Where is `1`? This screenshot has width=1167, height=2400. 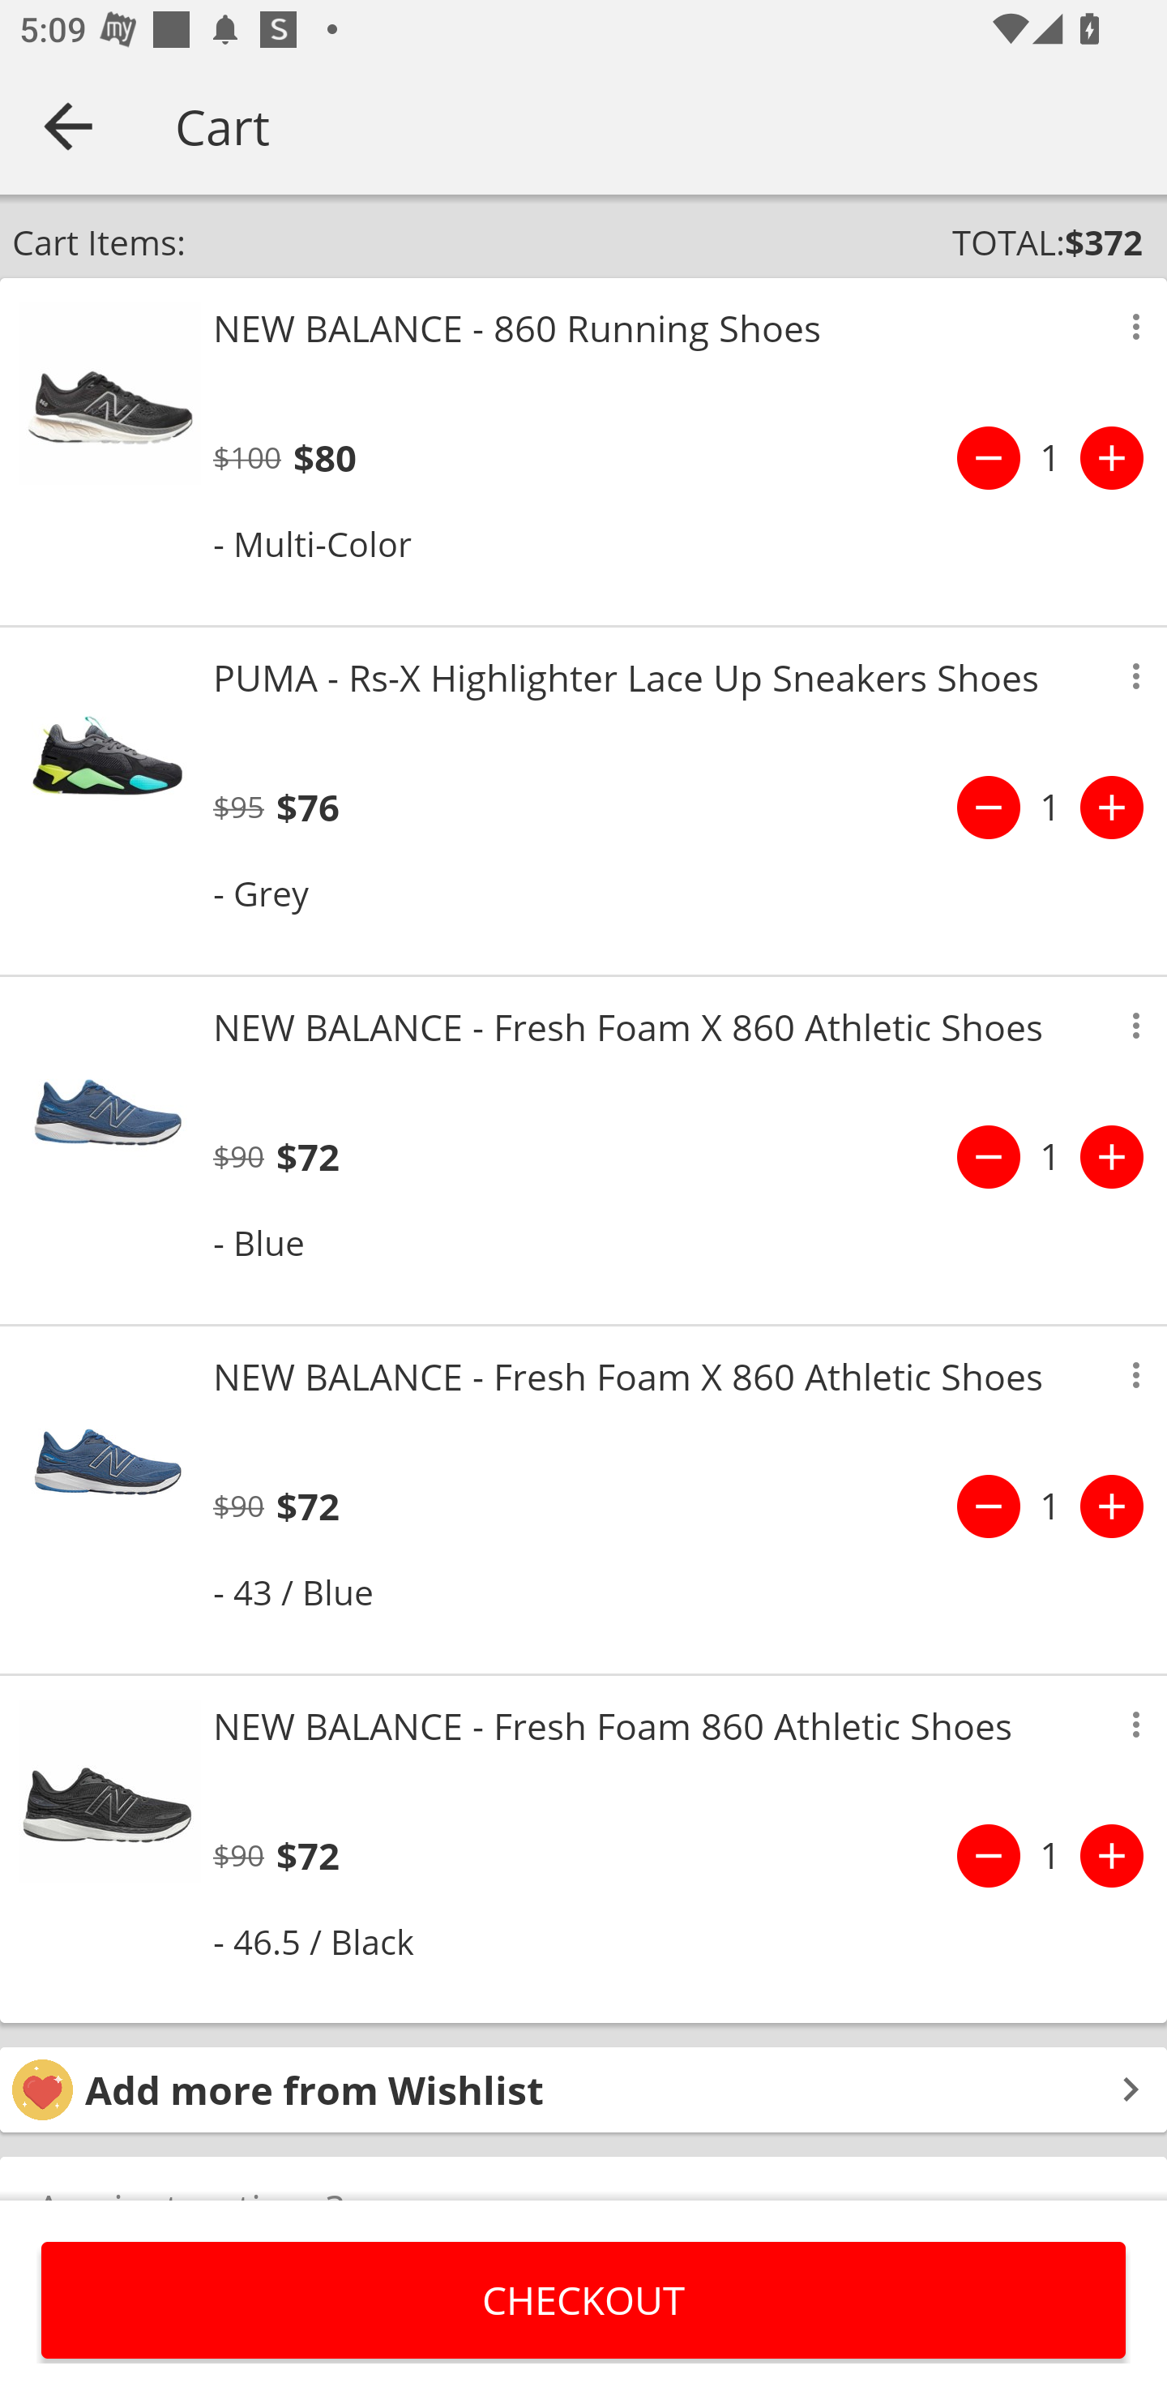 1 is located at coordinates (1050, 808).